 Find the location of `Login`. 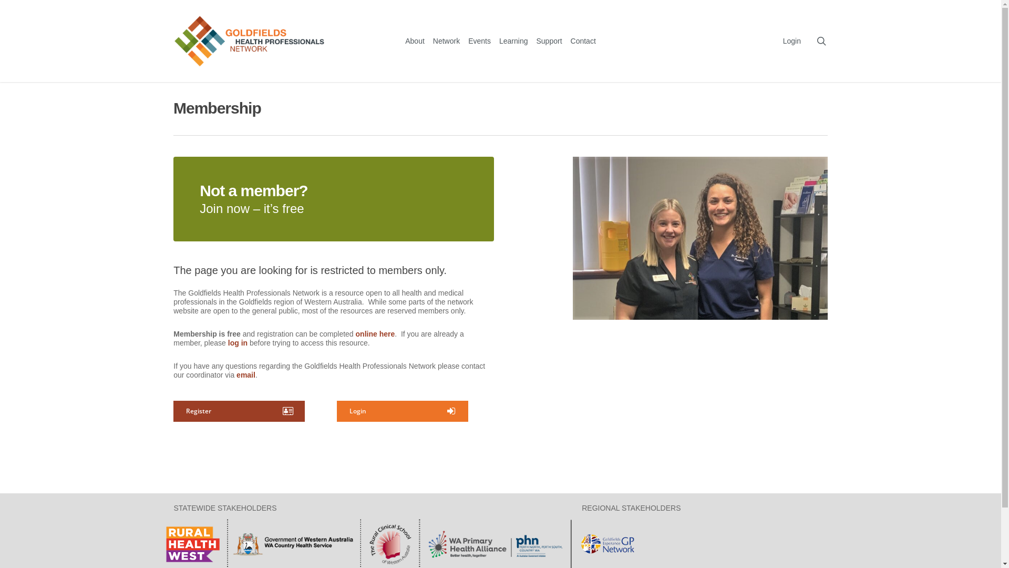

Login is located at coordinates (403, 411).